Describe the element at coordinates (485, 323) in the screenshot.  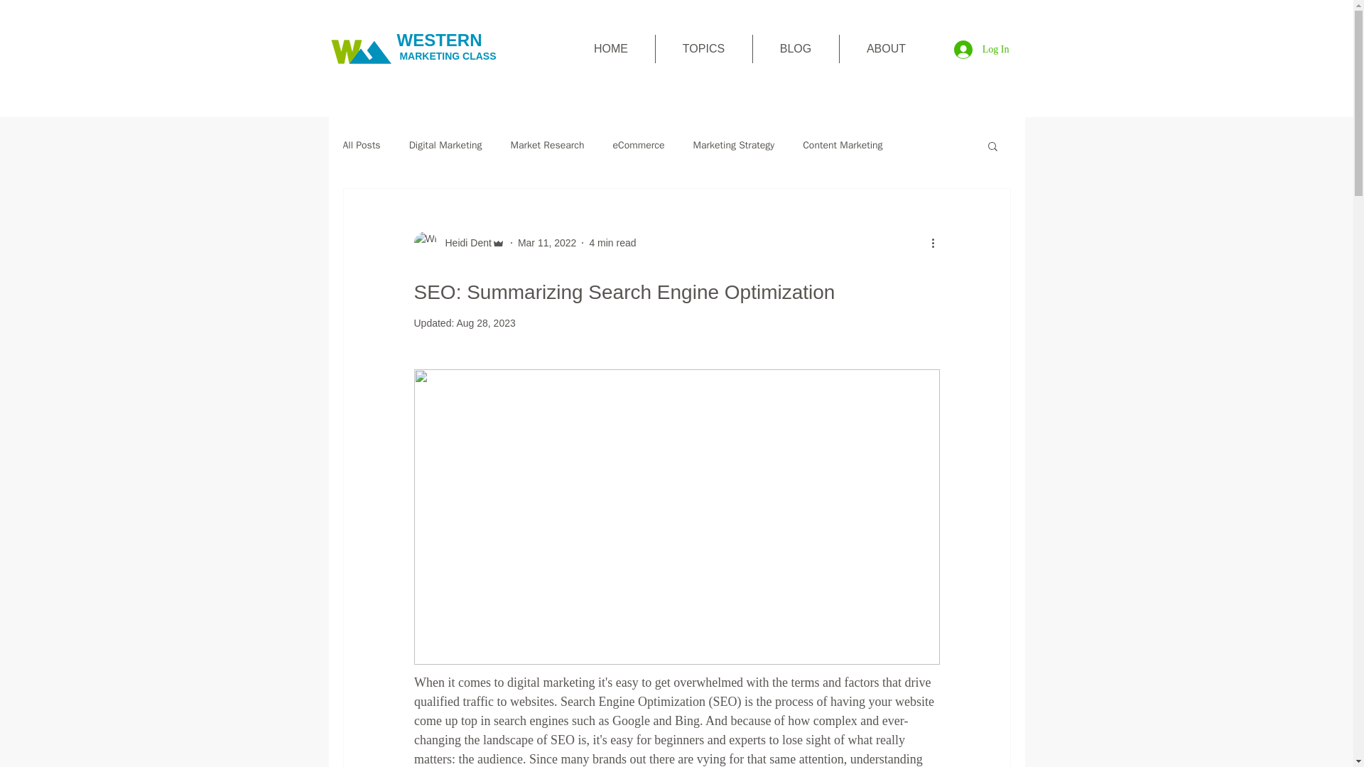
I see `Aug 28, 2023` at that location.